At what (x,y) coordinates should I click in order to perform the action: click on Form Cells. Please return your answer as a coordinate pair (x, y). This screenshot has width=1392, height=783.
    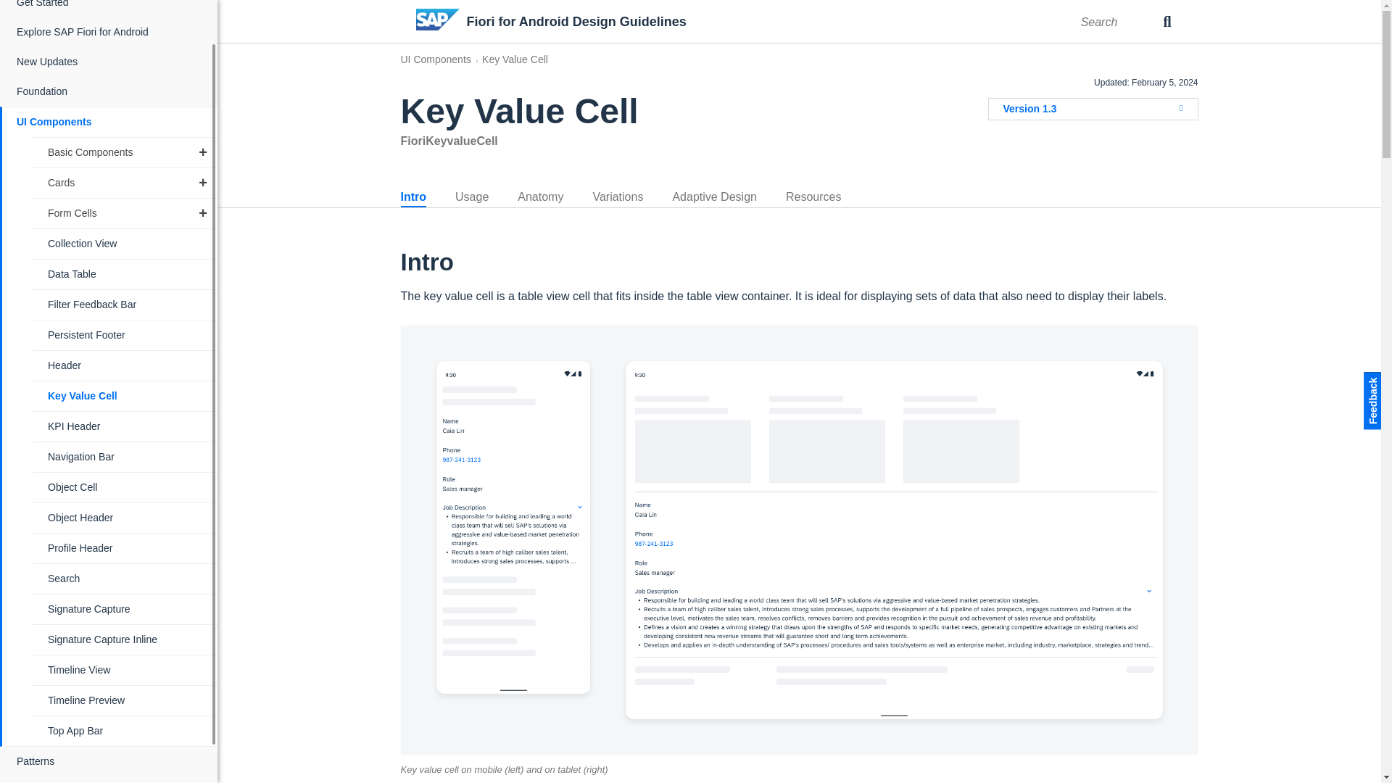
    Looking at the image, I should click on (125, 213).